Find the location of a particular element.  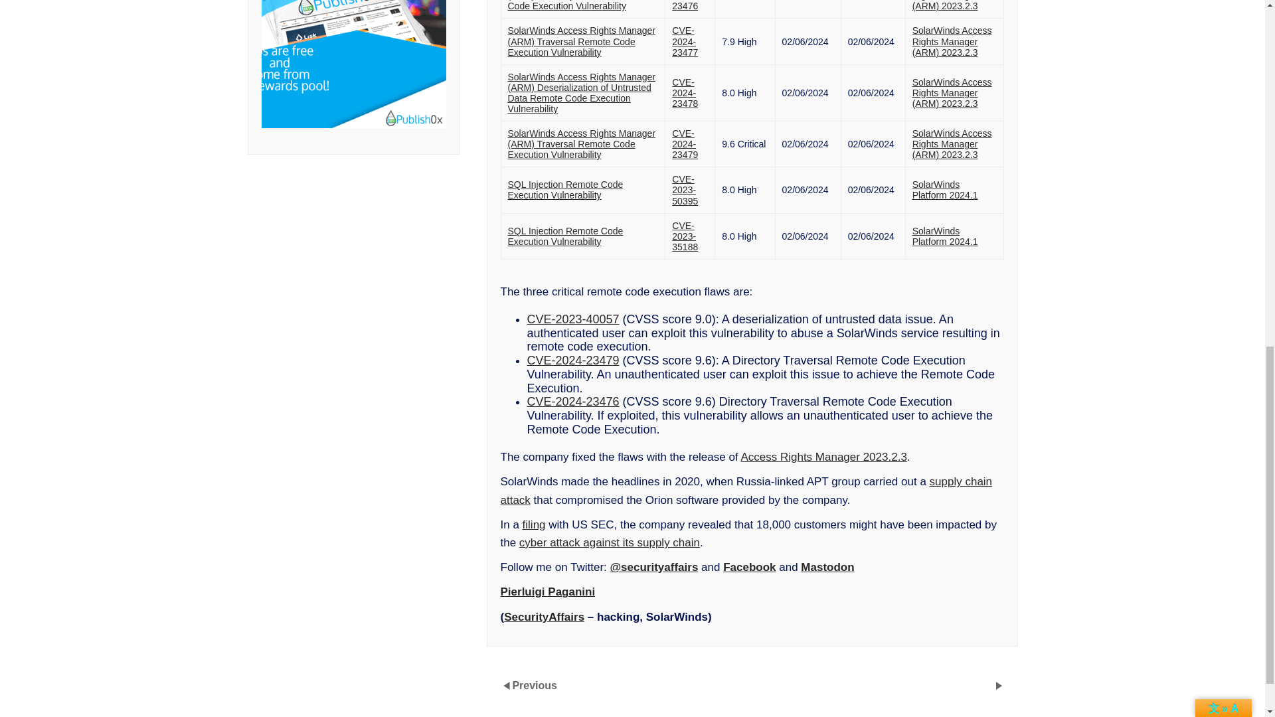

CVE-2024-23476 is located at coordinates (687, 7).